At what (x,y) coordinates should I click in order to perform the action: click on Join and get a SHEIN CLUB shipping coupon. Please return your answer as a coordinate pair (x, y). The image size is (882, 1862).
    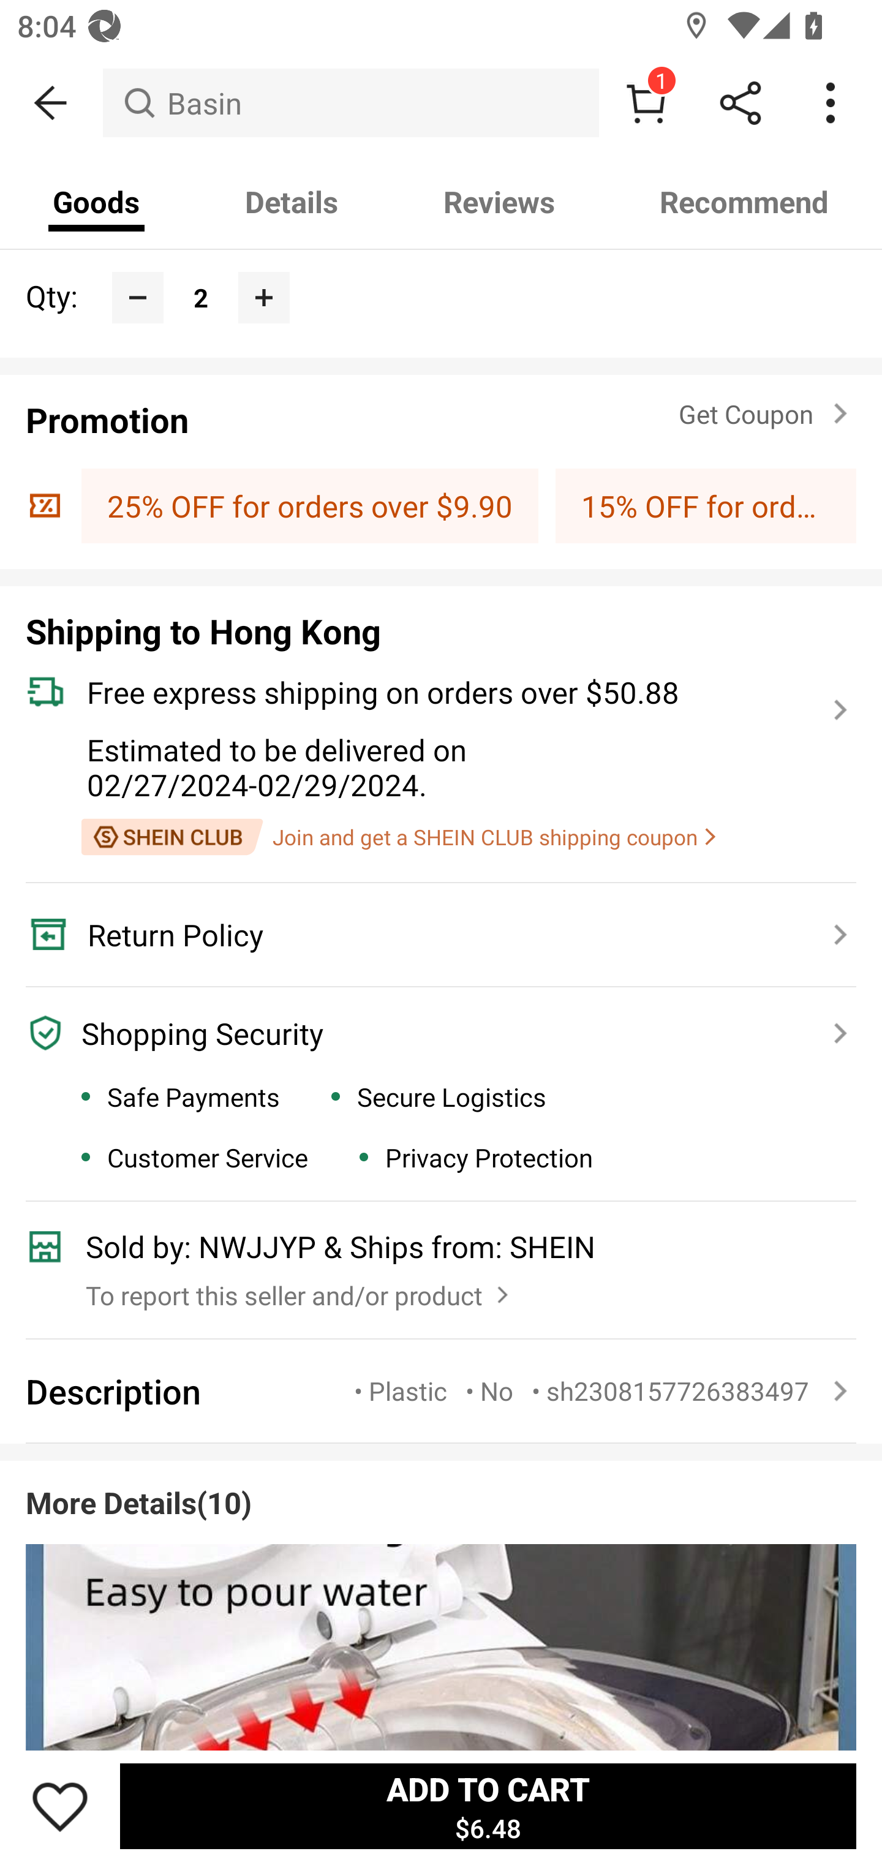
    Looking at the image, I should click on (398, 837).